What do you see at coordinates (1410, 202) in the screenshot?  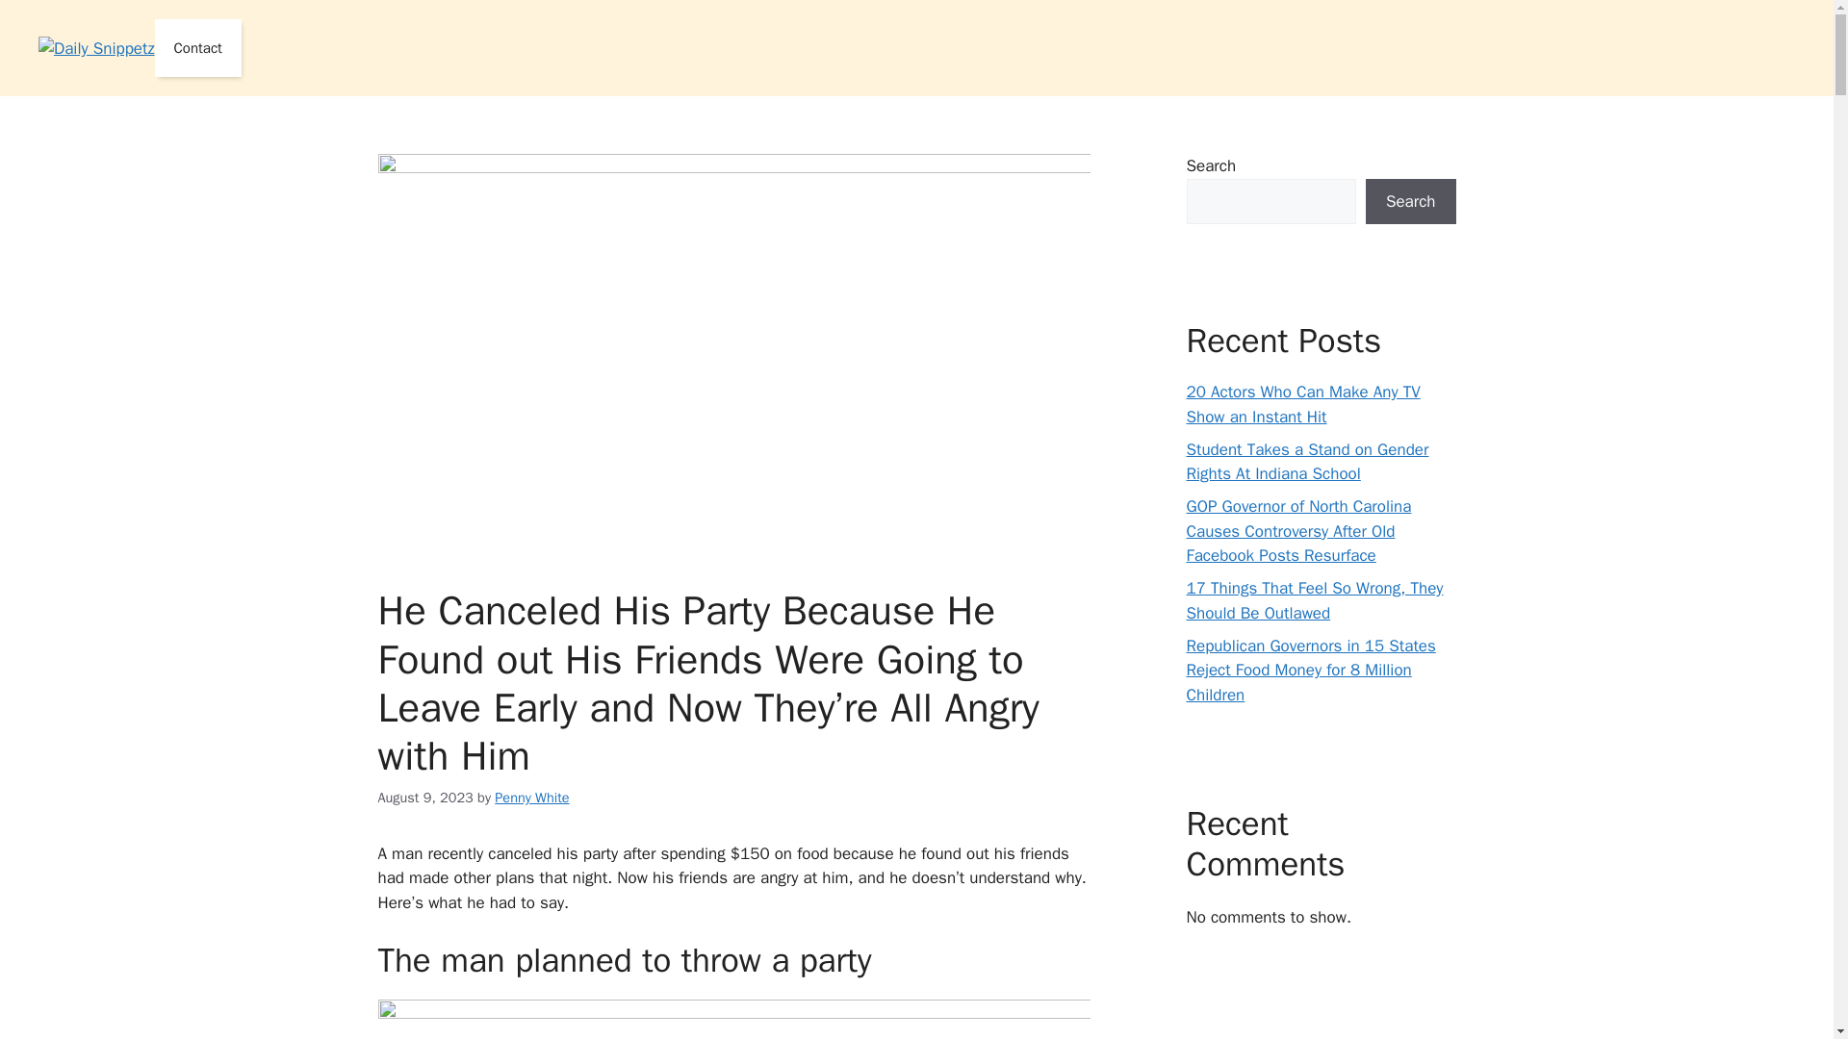 I see `Search` at bounding box center [1410, 202].